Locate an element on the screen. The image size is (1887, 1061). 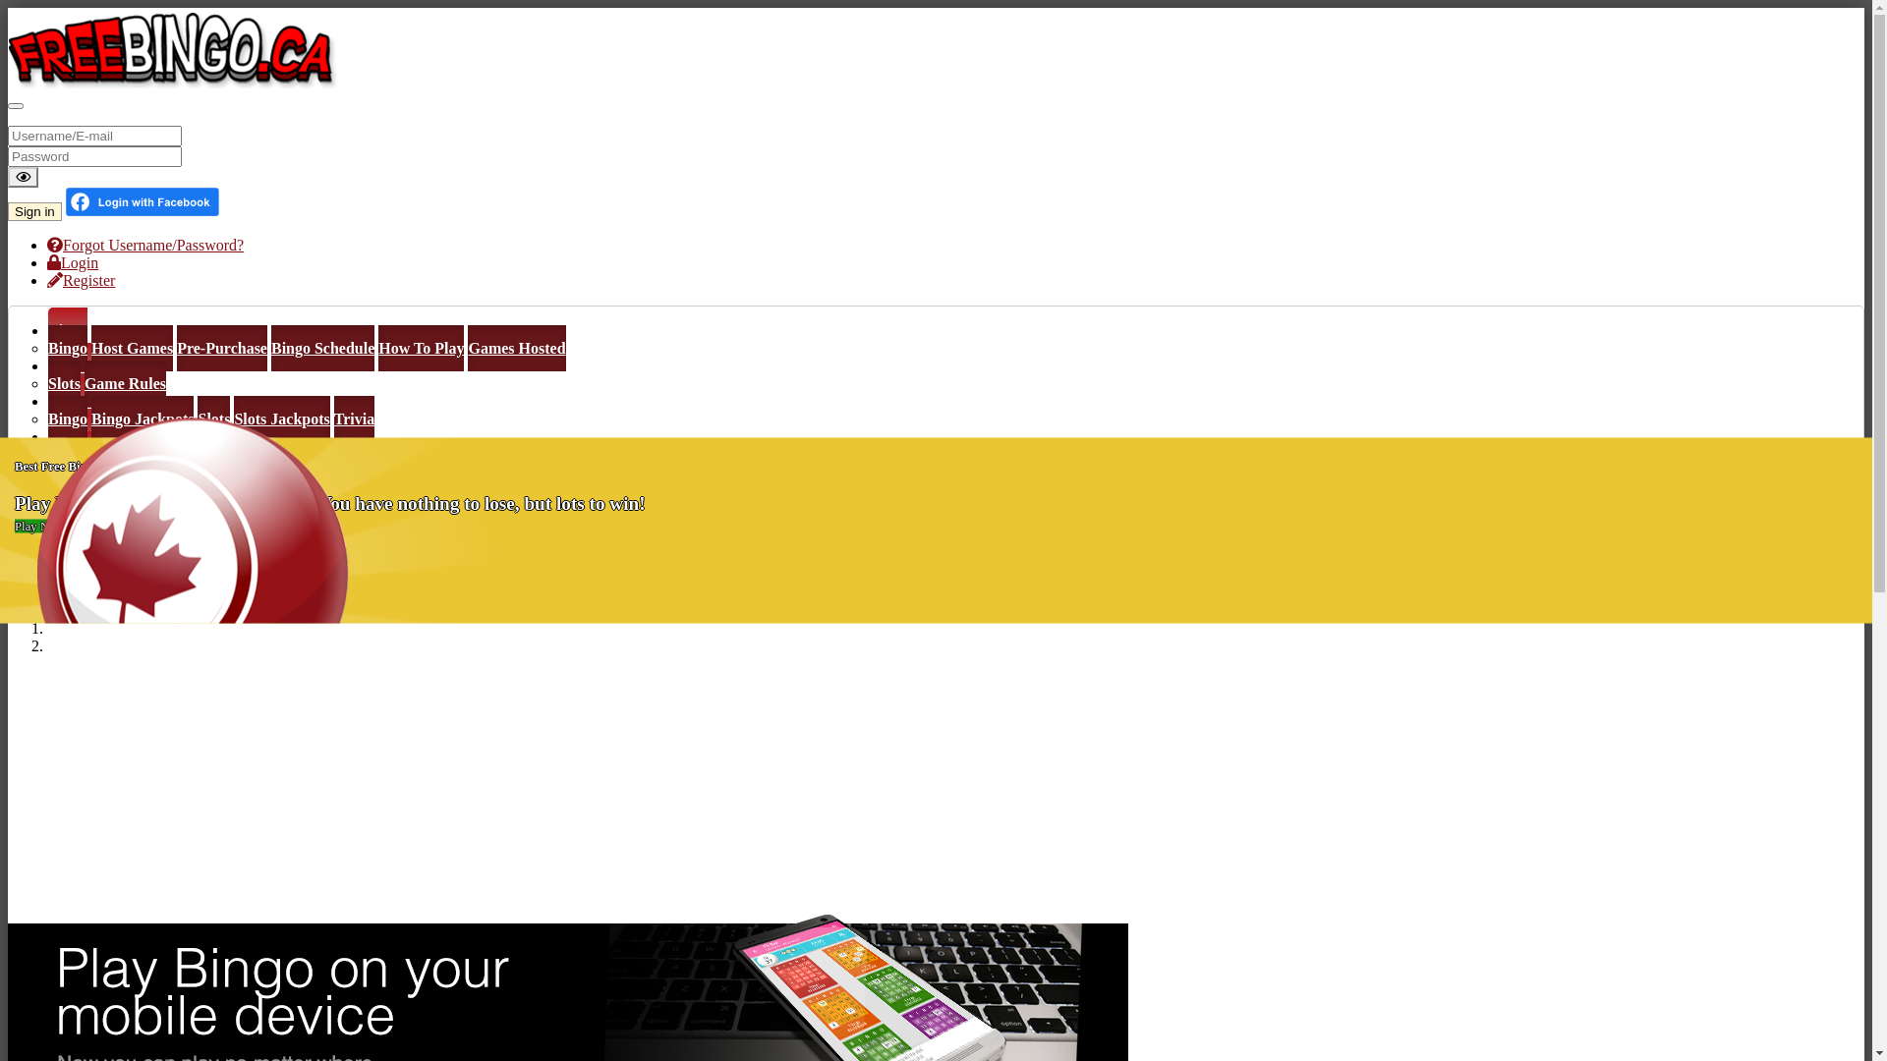
Sign in is located at coordinates (35, 212).